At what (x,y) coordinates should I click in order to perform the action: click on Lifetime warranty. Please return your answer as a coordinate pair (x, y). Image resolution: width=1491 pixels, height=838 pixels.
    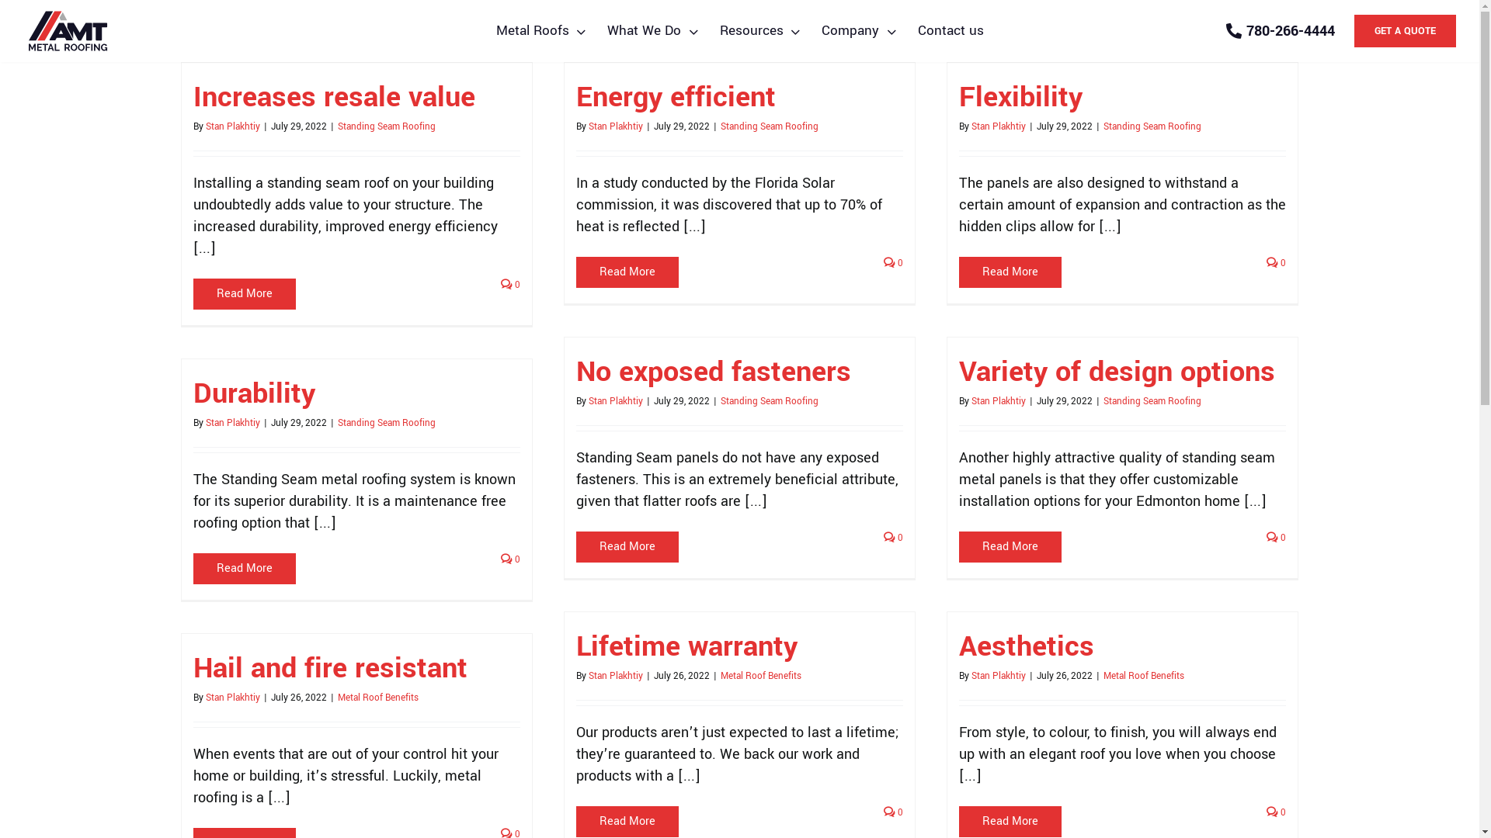
    Looking at the image, I should click on (686, 646).